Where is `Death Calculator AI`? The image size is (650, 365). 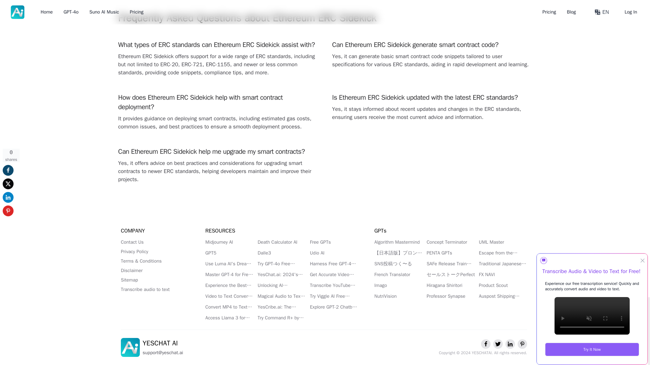 Death Calculator AI is located at coordinates (281, 242).